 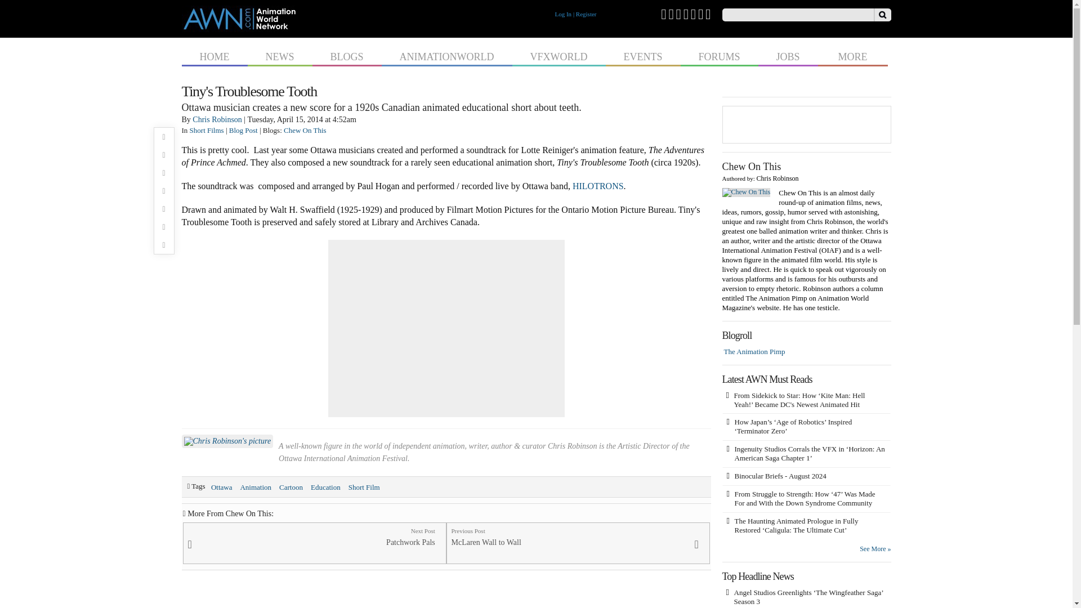 What do you see at coordinates (882, 15) in the screenshot?
I see `Search` at bounding box center [882, 15].